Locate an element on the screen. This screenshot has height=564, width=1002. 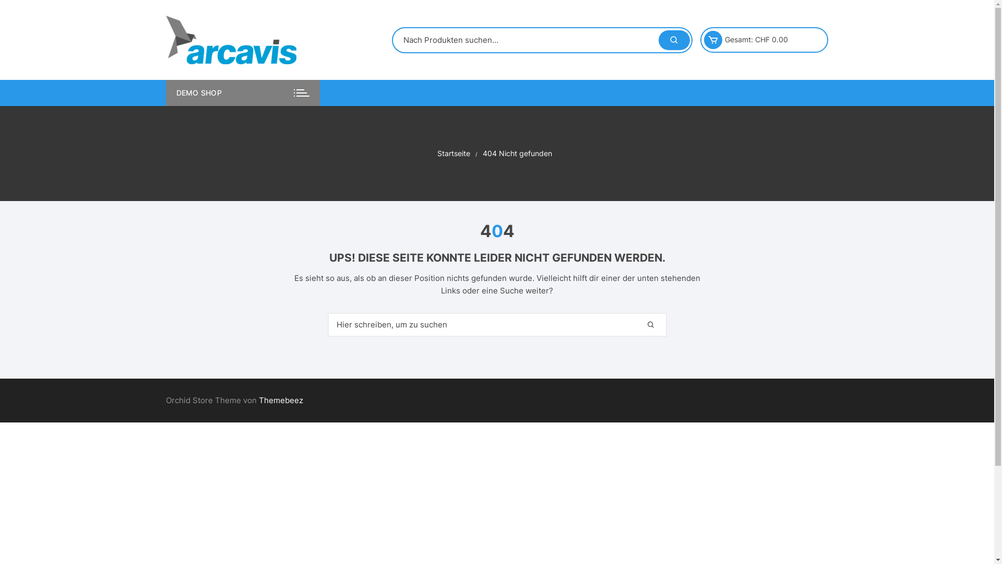
DEMO SHOP is located at coordinates (243, 93).